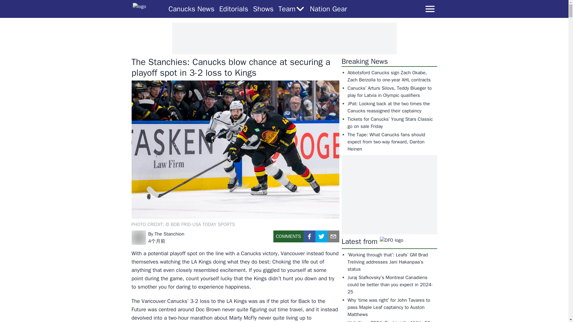 This screenshot has height=322, width=573. What do you see at coordinates (288, 239) in the screenshot?
I see `COMMENTS` at bounding box center [288, 239].